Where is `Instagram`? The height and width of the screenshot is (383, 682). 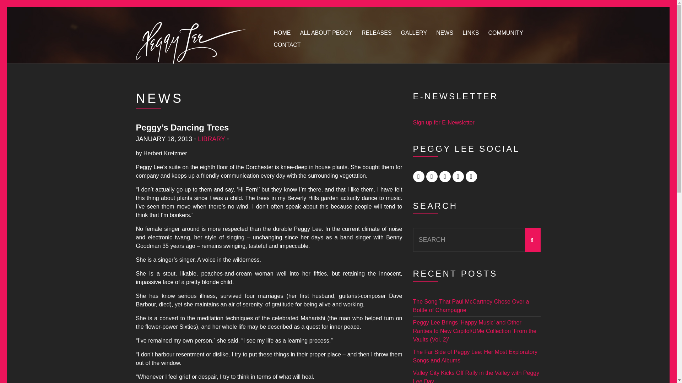 Instagram is located at coordinates (432, 177).